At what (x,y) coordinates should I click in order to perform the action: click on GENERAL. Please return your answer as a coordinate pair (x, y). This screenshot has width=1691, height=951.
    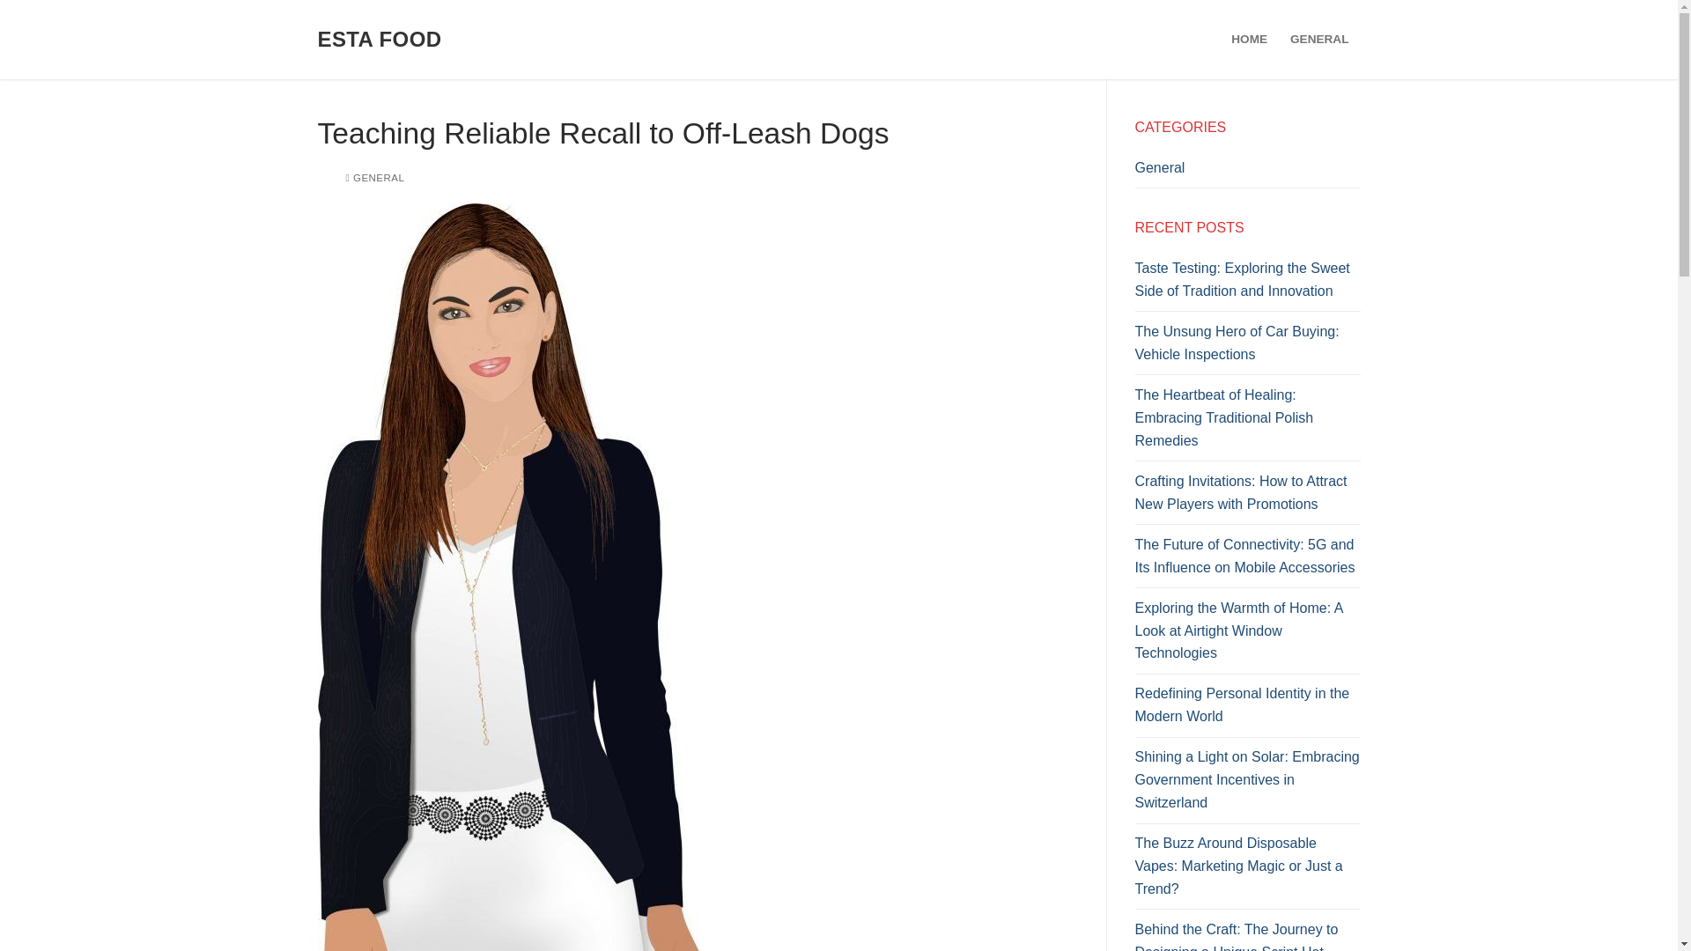
    Looking at the image, I should click on (1318, 39).